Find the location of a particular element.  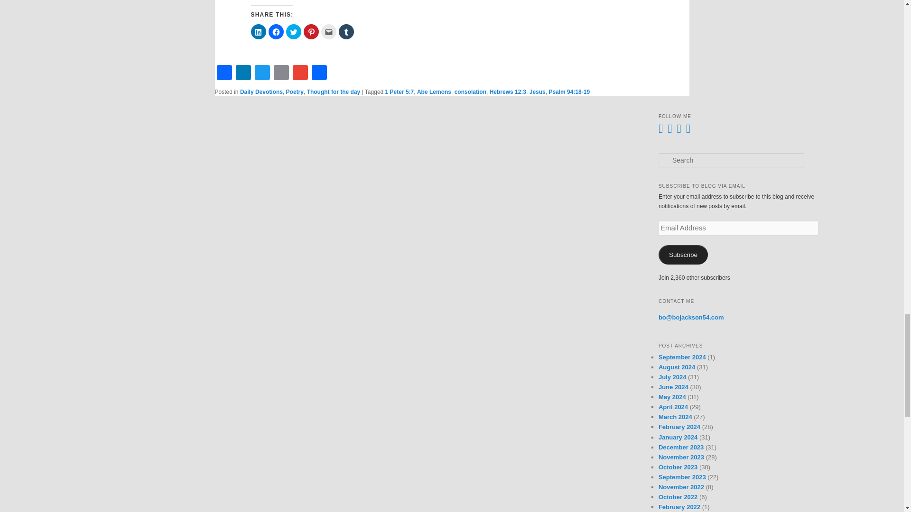

Daily Devotions is located at coordinates (261, 91).